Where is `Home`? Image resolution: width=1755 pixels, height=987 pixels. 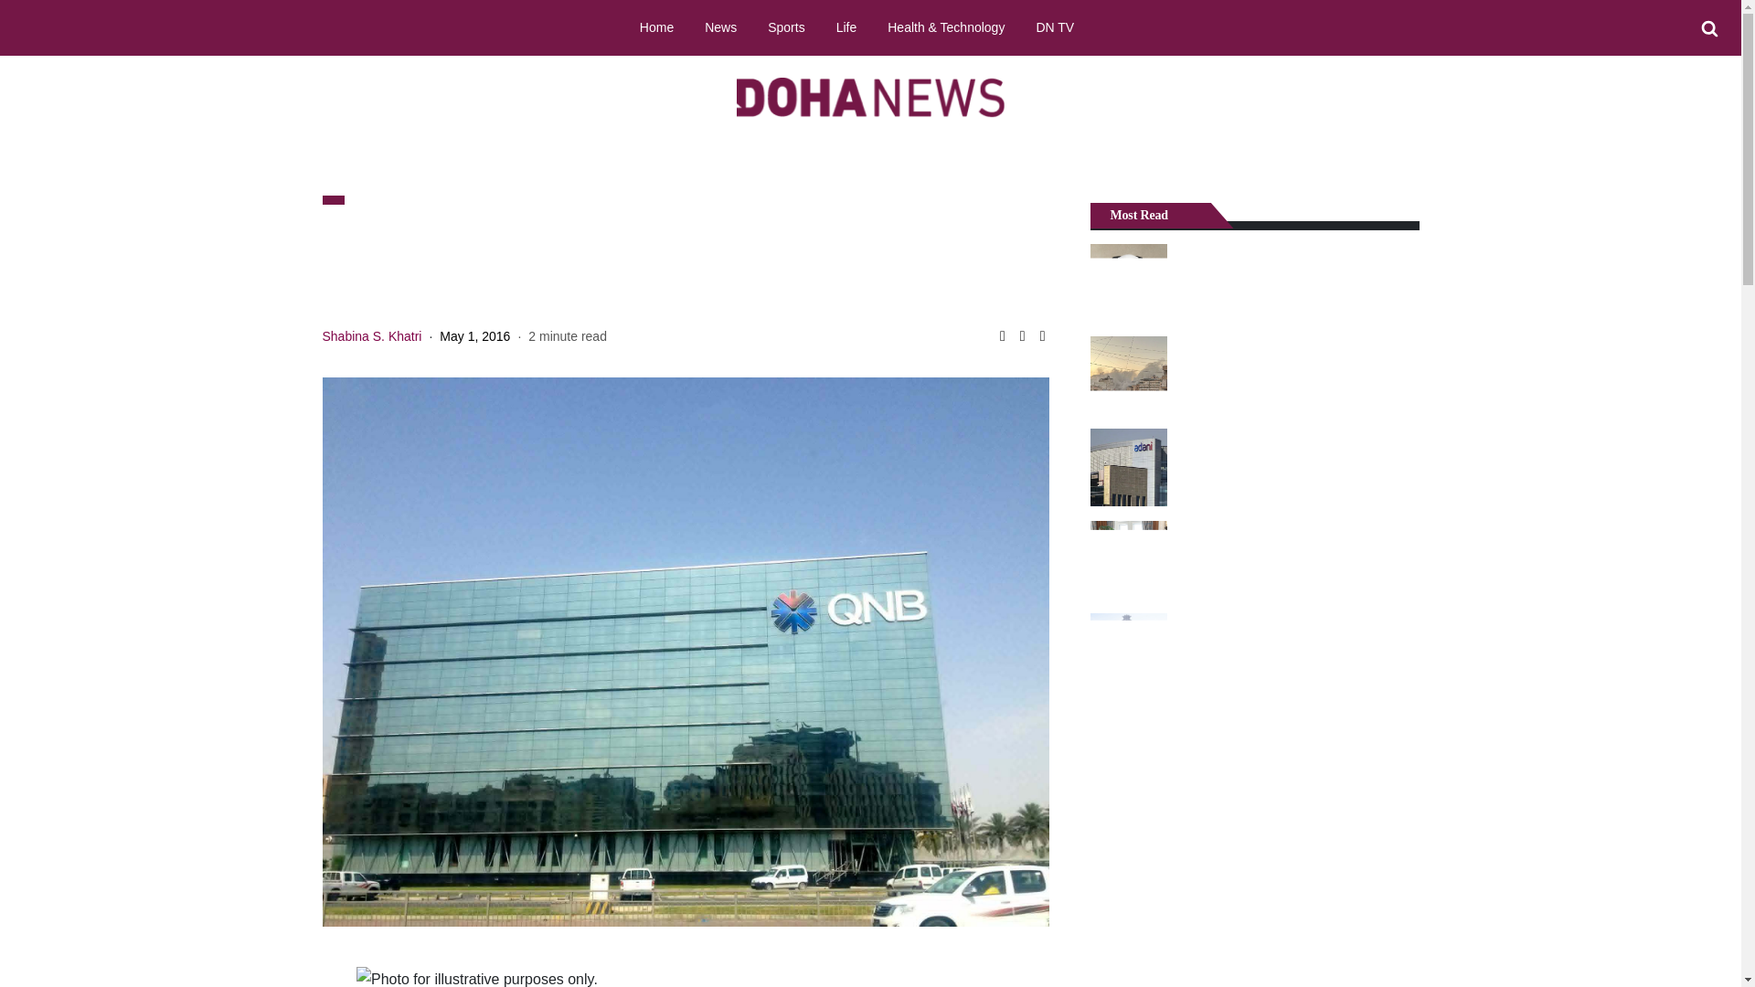 Home is located at coordinates (656, 27).